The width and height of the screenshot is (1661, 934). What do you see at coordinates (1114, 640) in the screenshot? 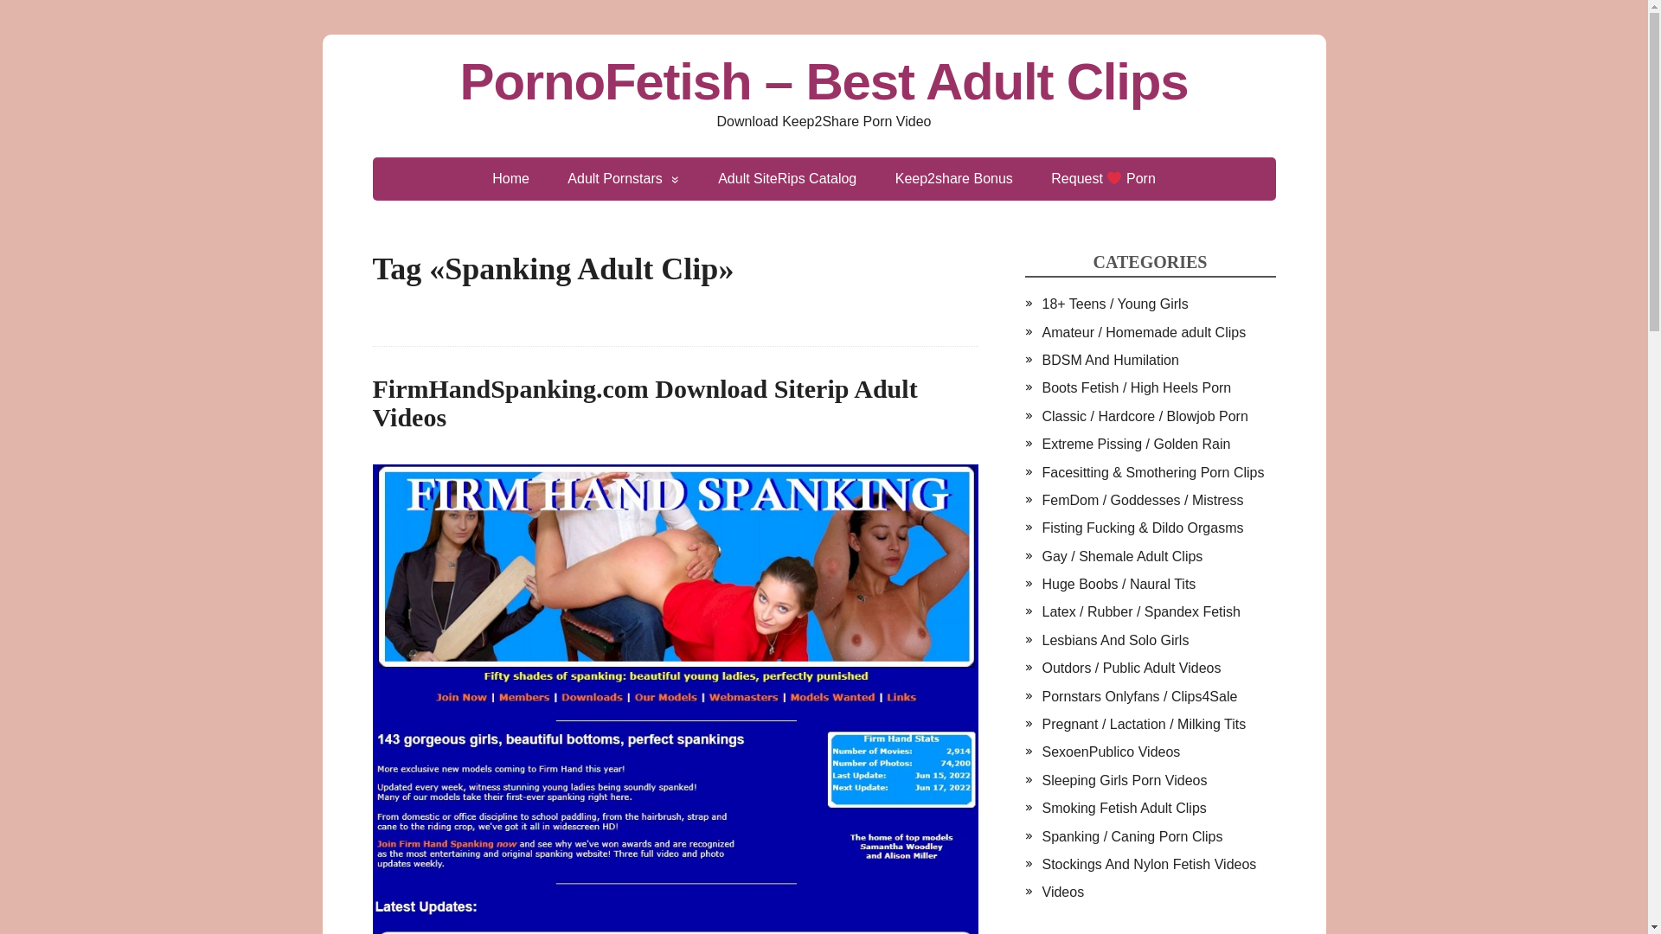
I see `Lesbians And Solo Girls` at bounding box center [1114, 640].